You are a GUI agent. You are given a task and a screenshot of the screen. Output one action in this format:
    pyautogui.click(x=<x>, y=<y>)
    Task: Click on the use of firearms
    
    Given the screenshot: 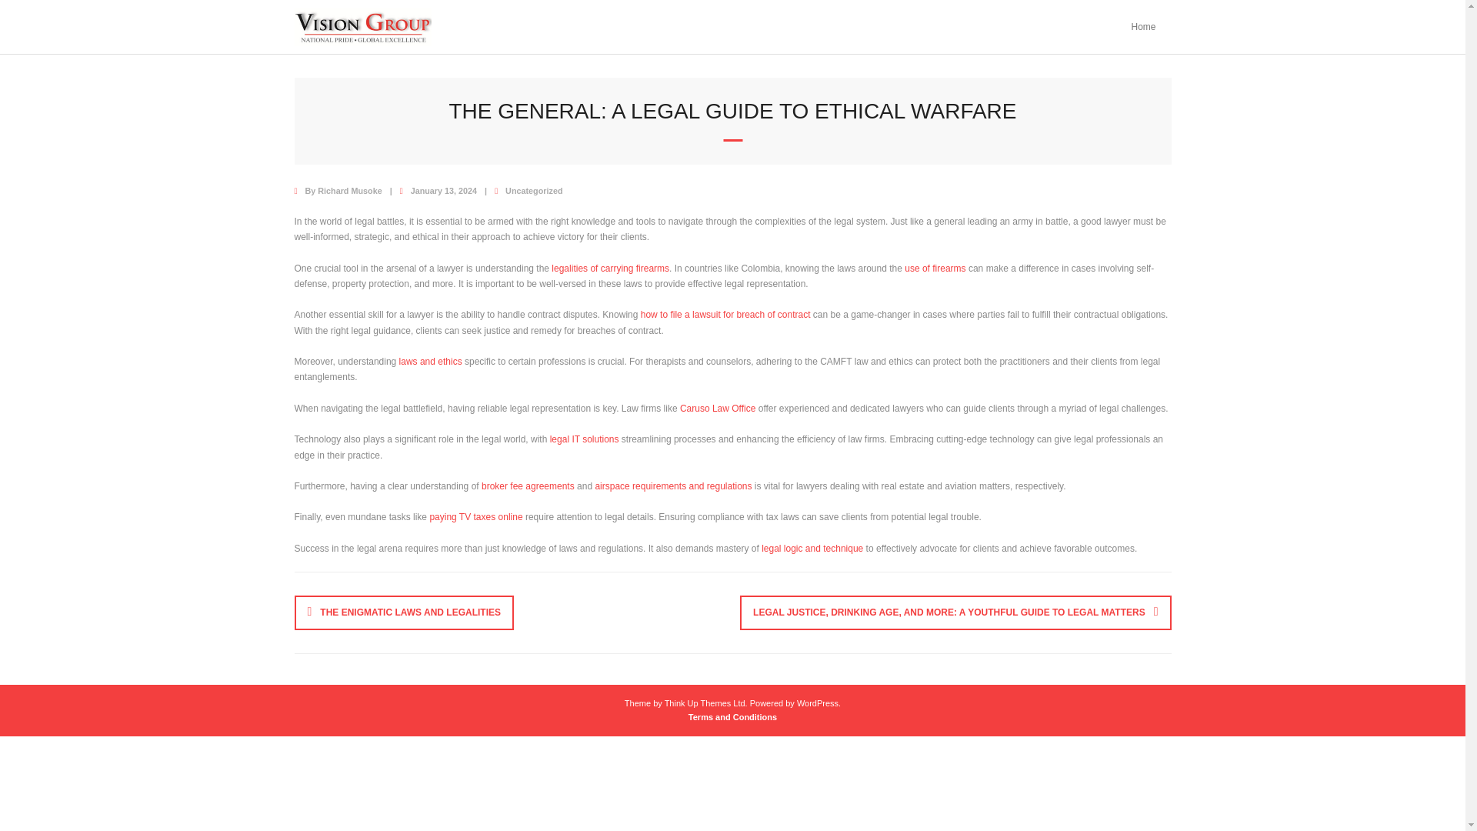 What is the action you would take?
    pyautogui.click(x=935, y=269)
    